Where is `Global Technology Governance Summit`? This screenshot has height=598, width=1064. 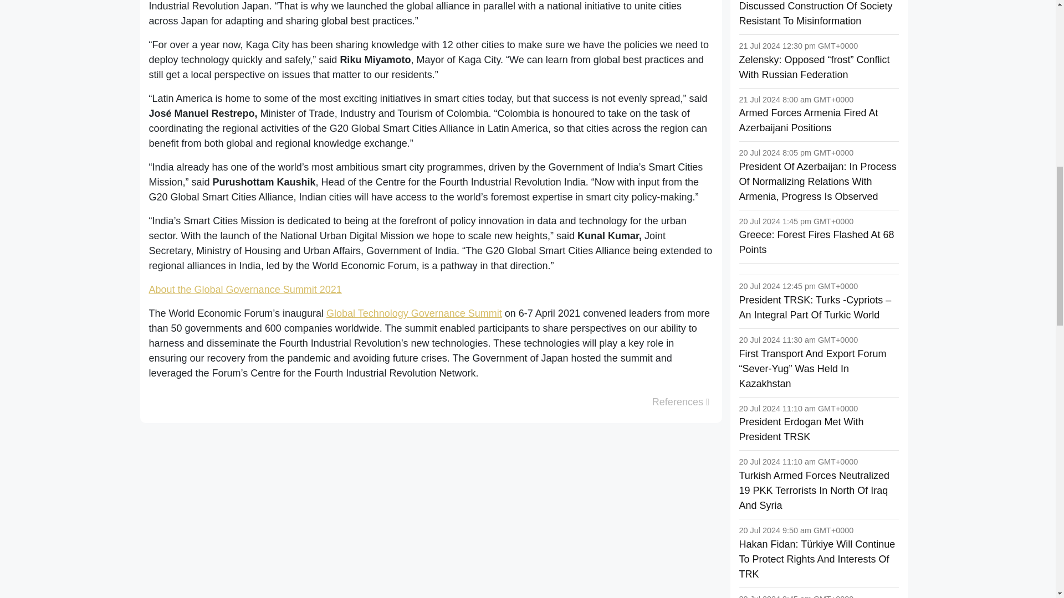 Global Technology Governance Summit is located at coordinates (415, 313).